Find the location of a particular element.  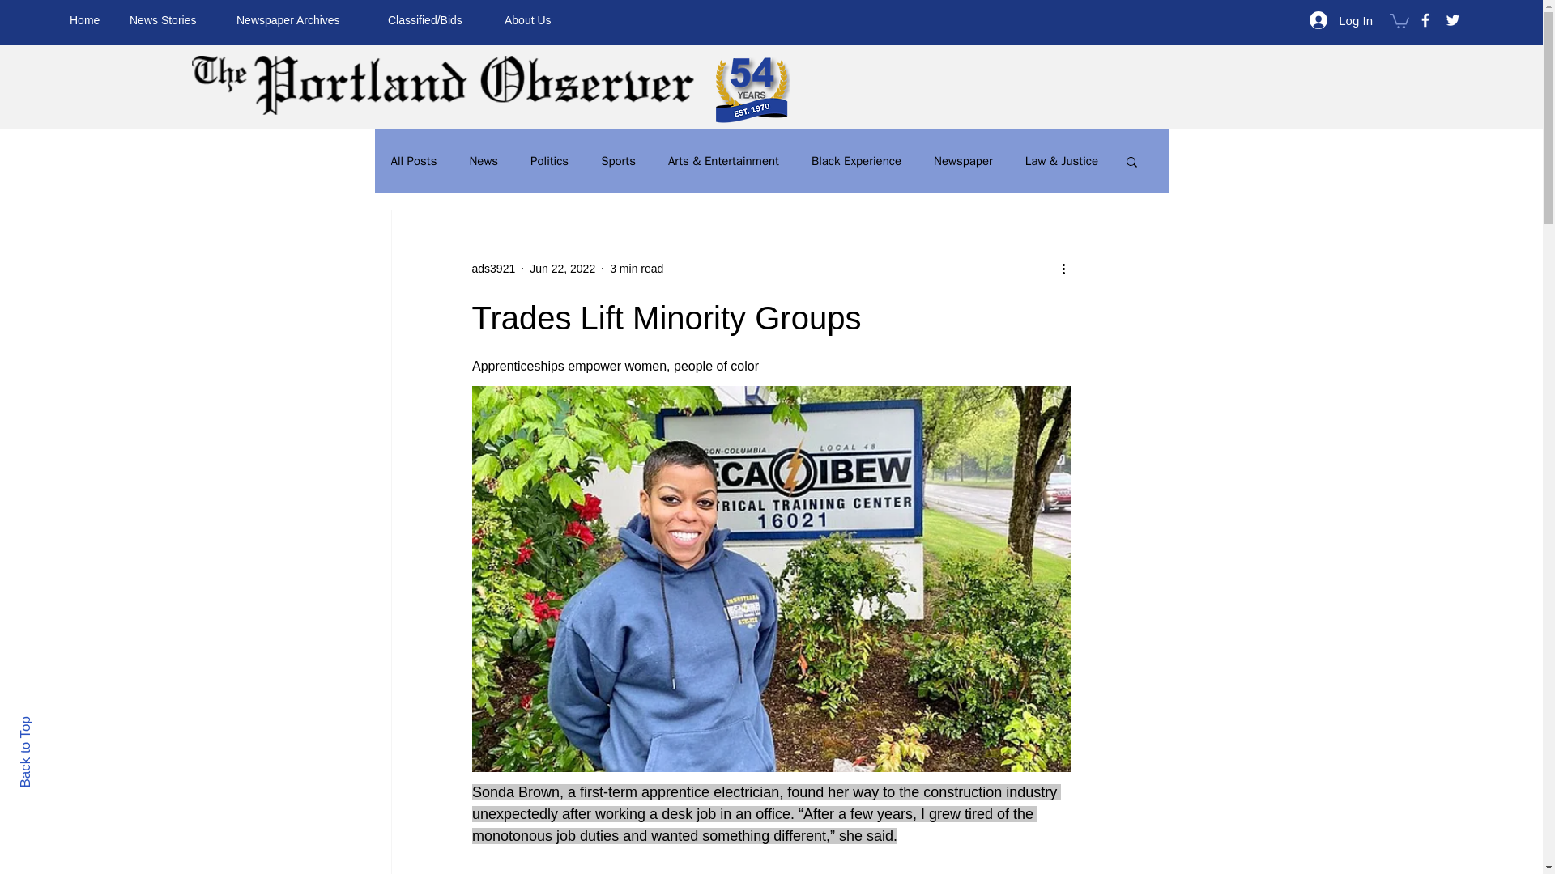

Jun 22, 2022 is located at coordinates (562, 269).